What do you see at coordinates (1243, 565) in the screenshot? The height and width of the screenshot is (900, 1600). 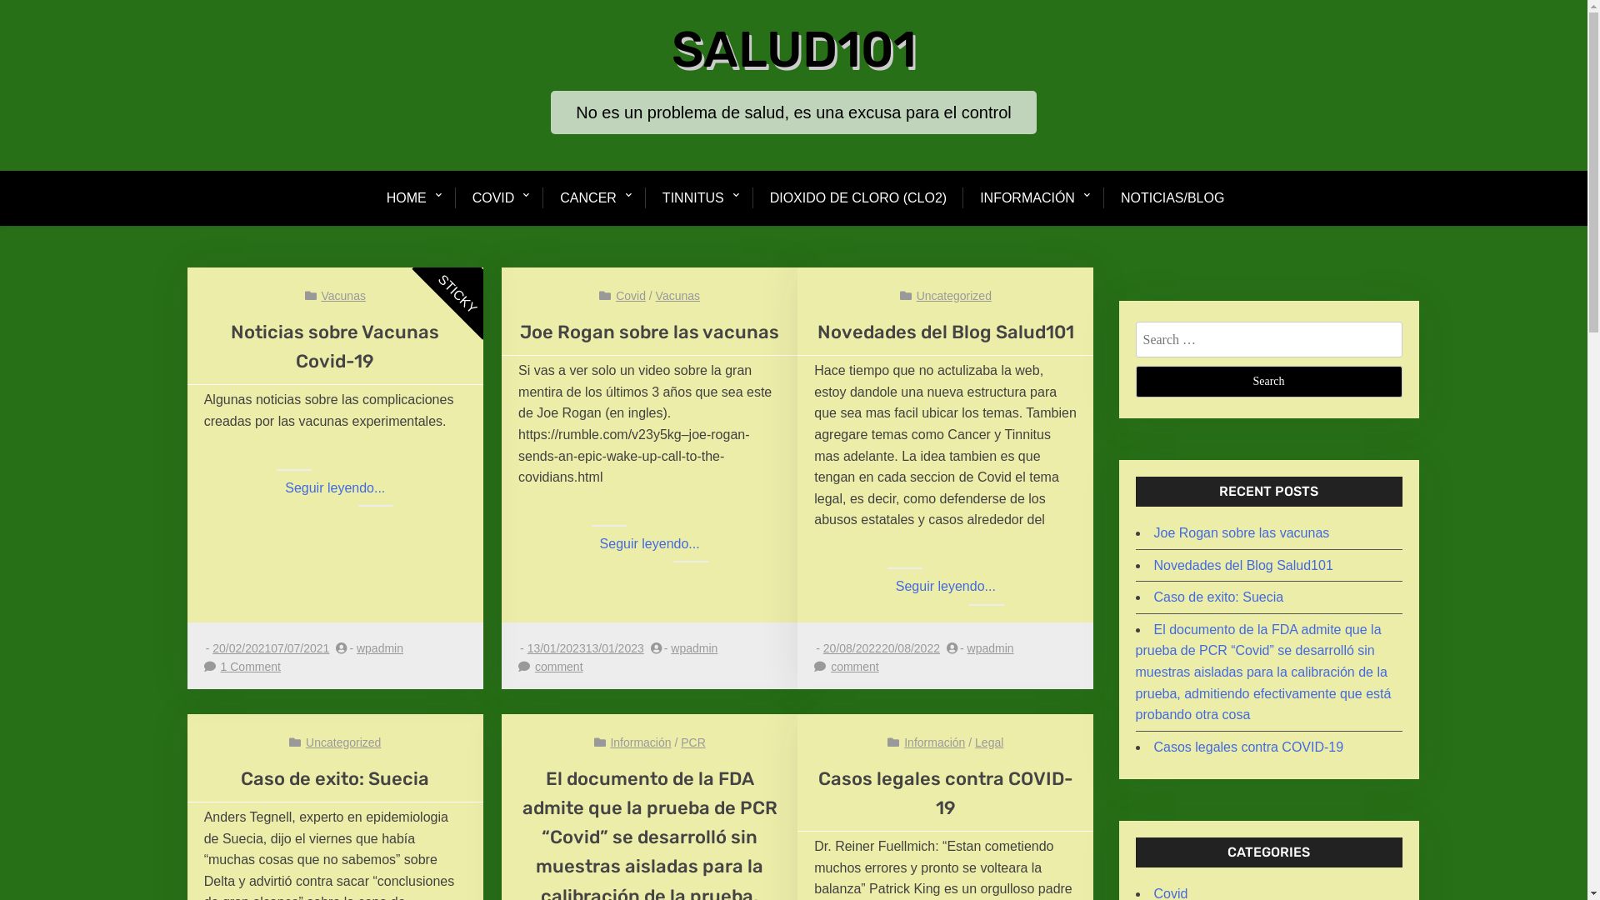 I see `Novedades del Blog Salud101` at bounding box center [1243, 565].